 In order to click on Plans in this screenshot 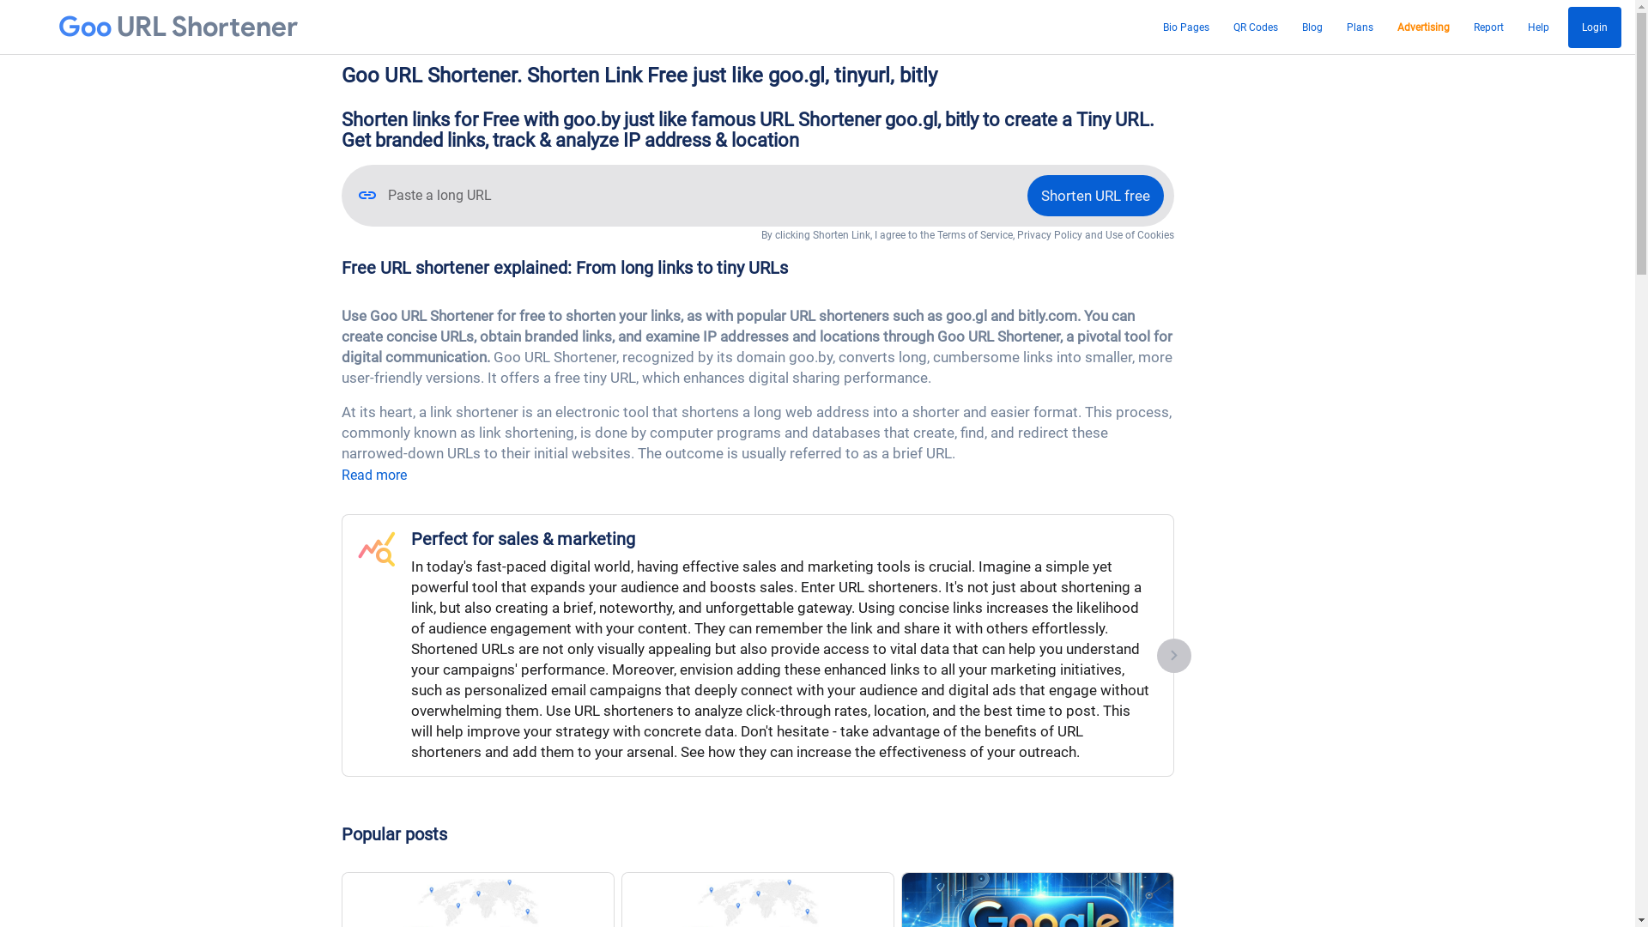, I will do `click(1360, 27)`.